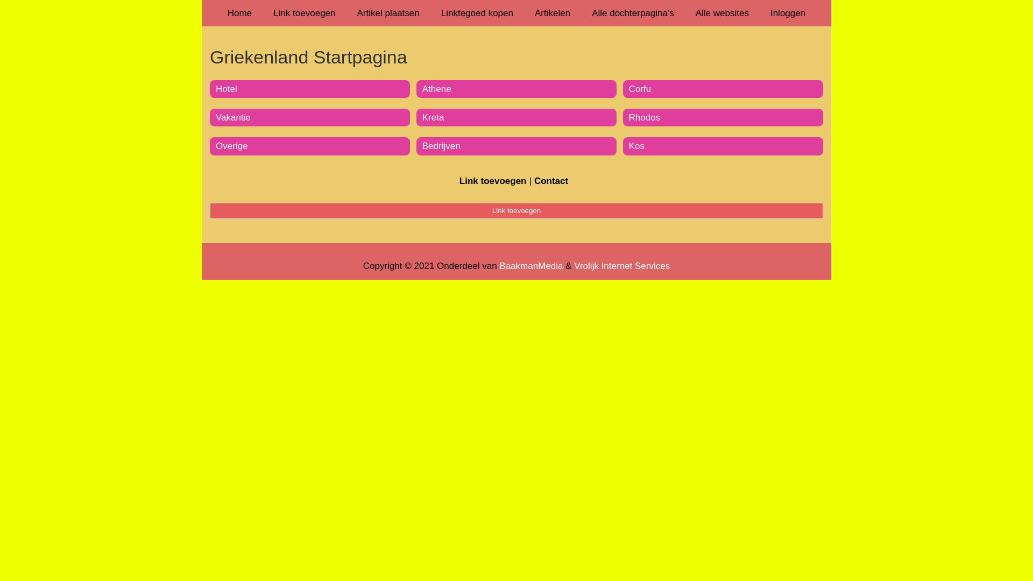 The image size is (1033, 581). Describe the element at coordinates (637, 146) in the screenshot. I see `Kos` at that location.